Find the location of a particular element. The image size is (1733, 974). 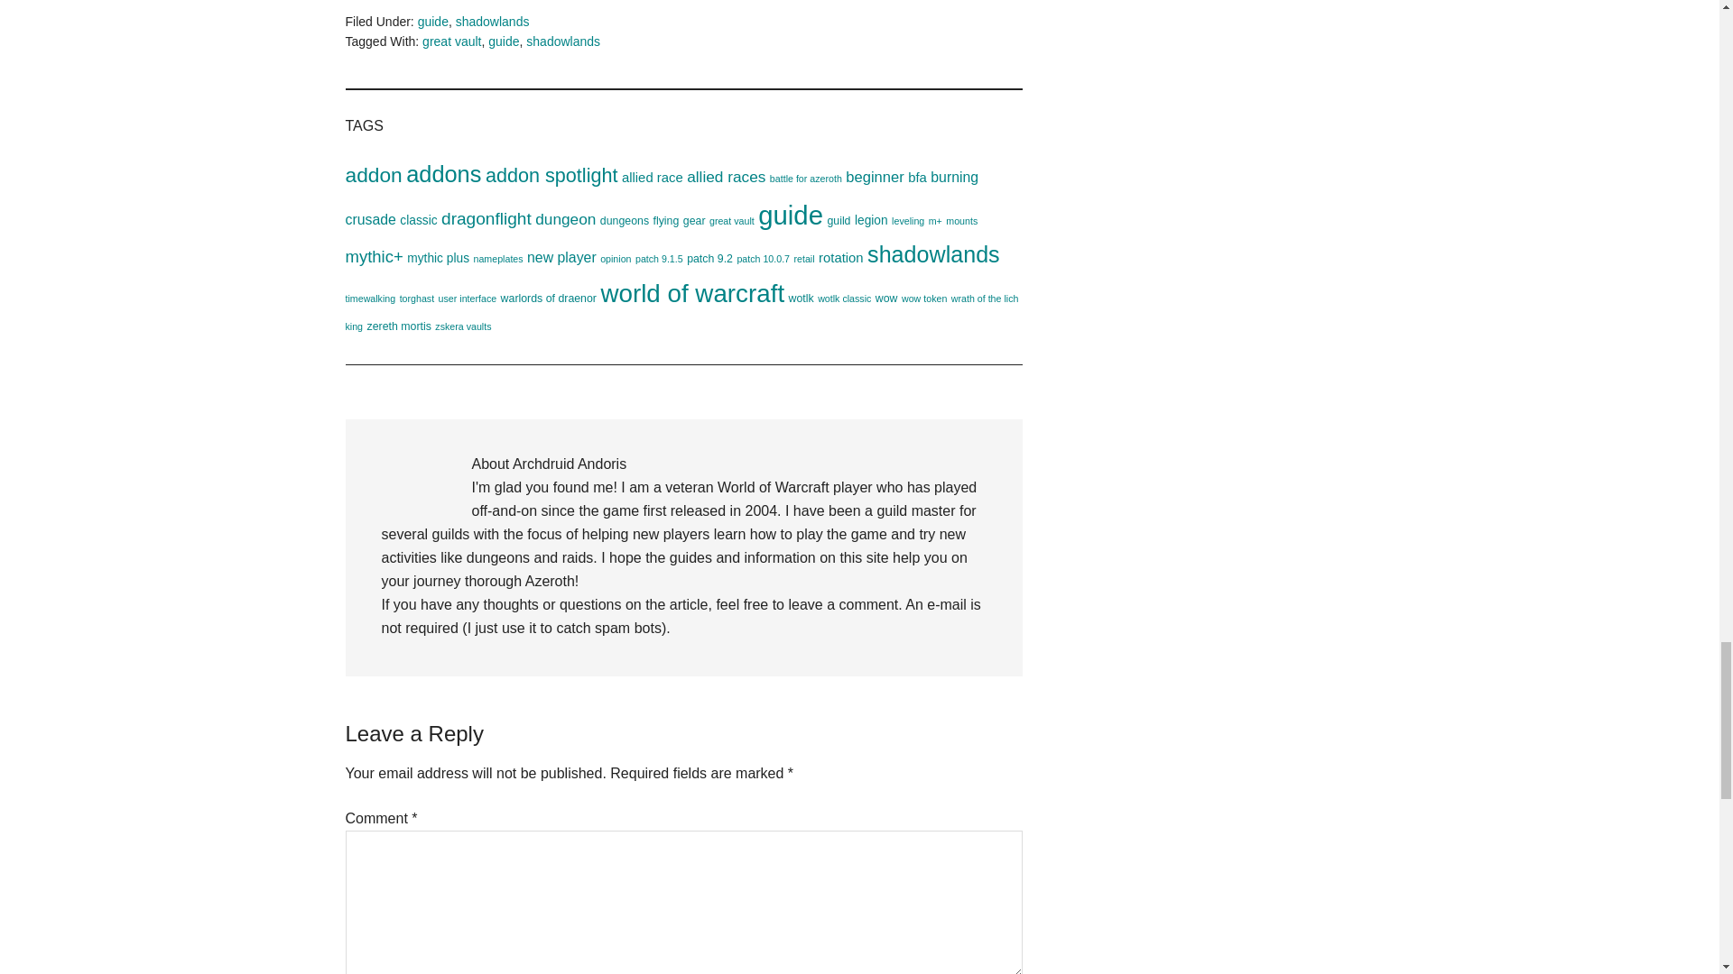

addon spotlight is located at coordinates (551, 175).